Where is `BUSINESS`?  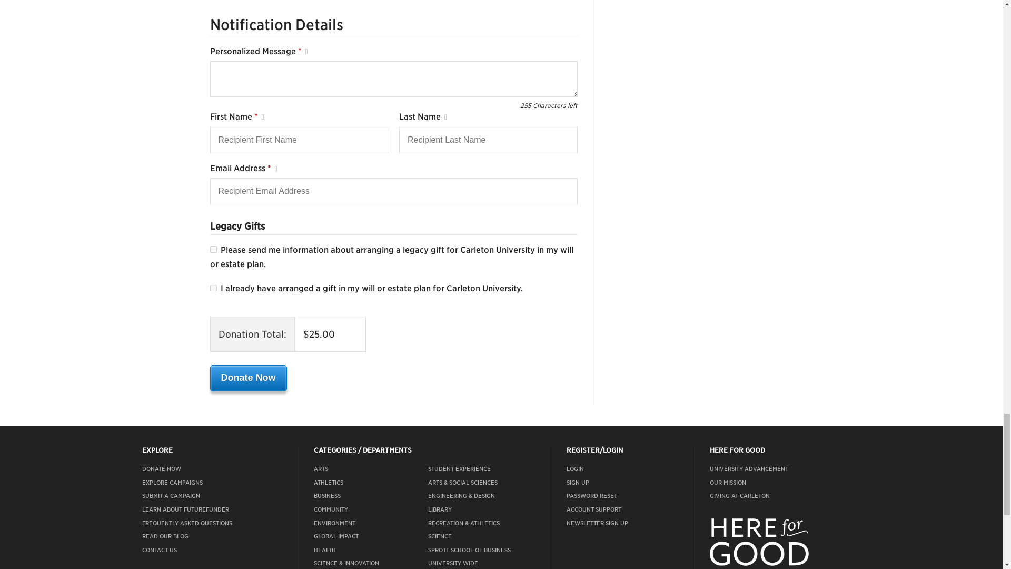
BUSINESS is located at coordinates (327, 496).